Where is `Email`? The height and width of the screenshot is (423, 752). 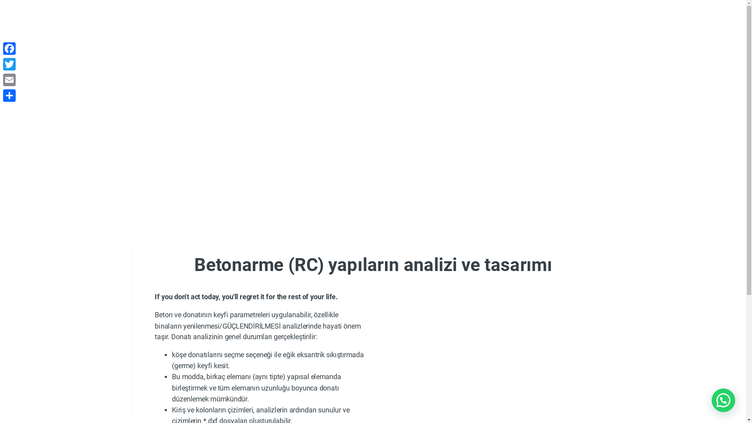
Email is located at coordinates (9, 80).